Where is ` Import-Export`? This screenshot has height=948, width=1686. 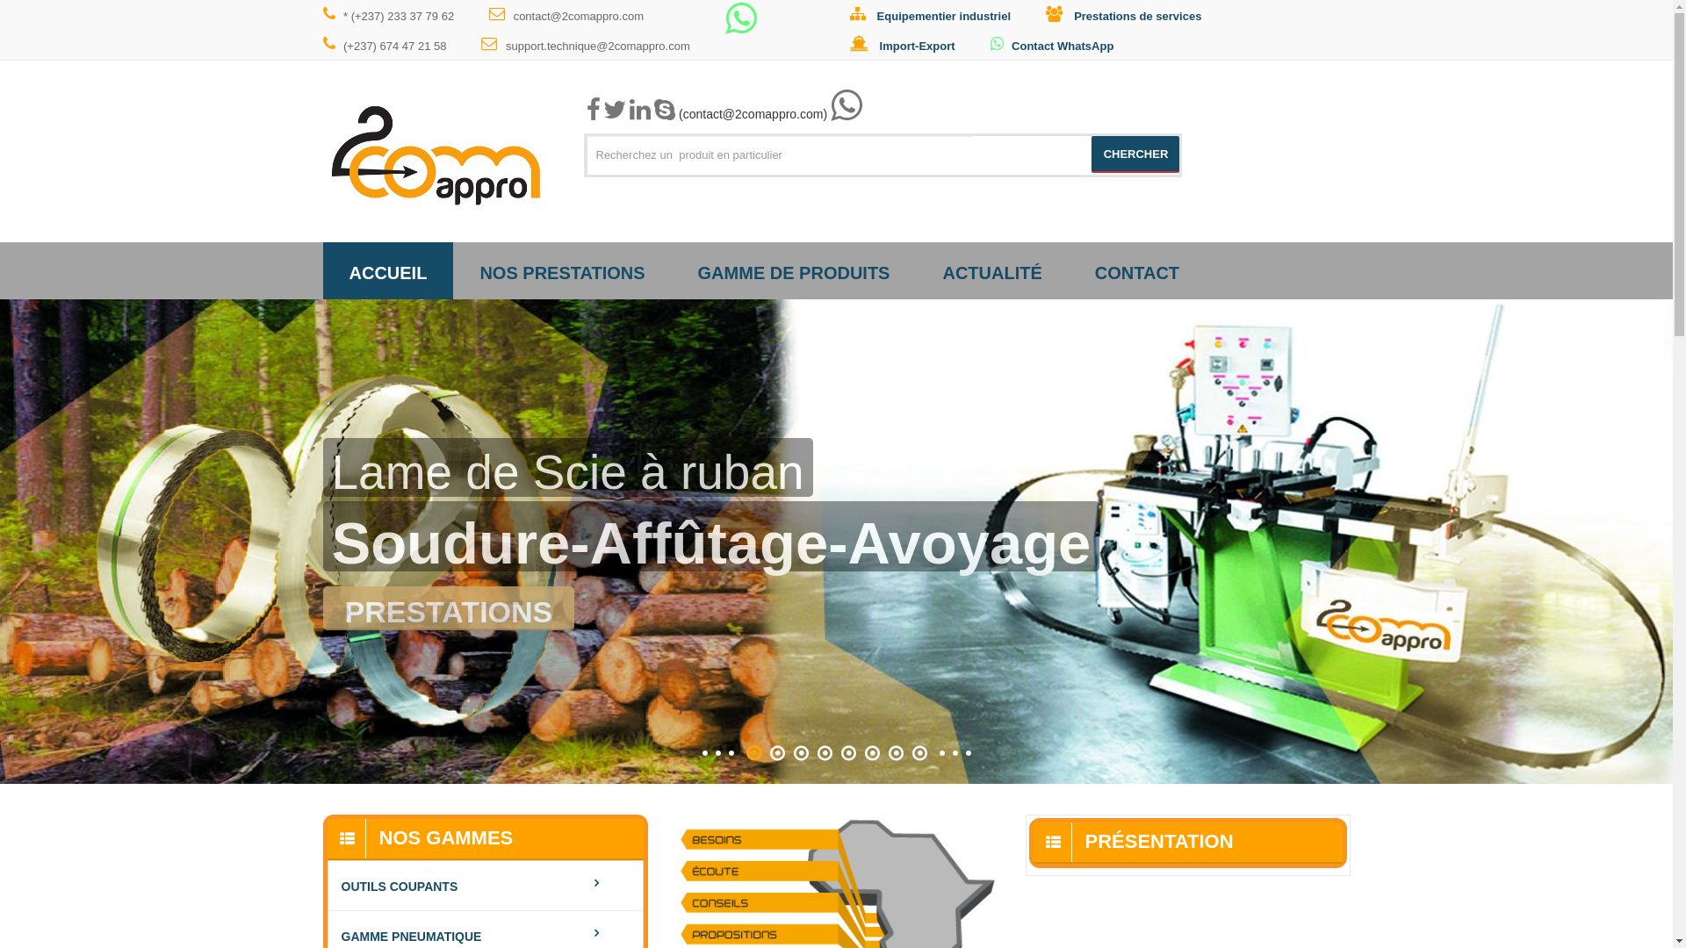  Import-Export is located at coordinates (920, 45).